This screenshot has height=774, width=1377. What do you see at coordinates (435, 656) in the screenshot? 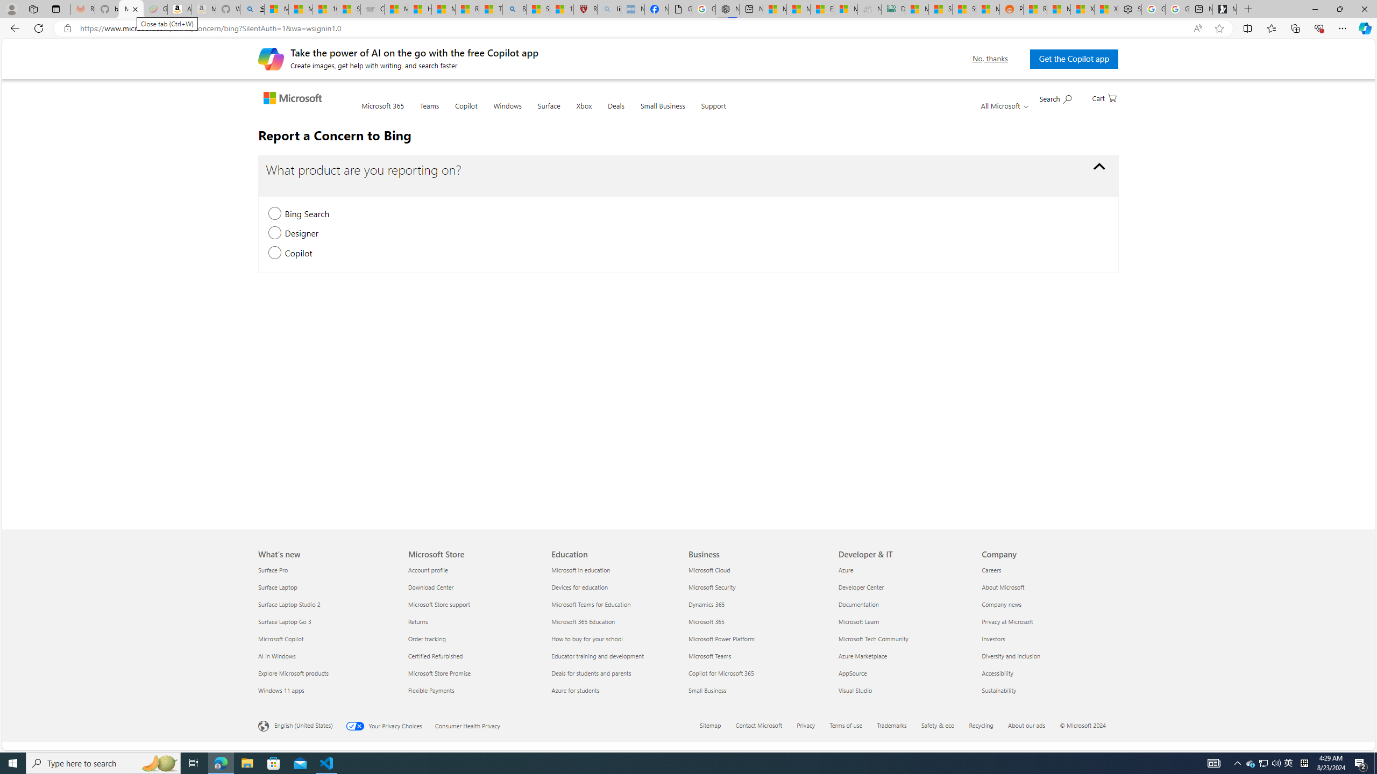
I see `Certified Refurbished Microsoft Store` at bounding box center [435, 656].